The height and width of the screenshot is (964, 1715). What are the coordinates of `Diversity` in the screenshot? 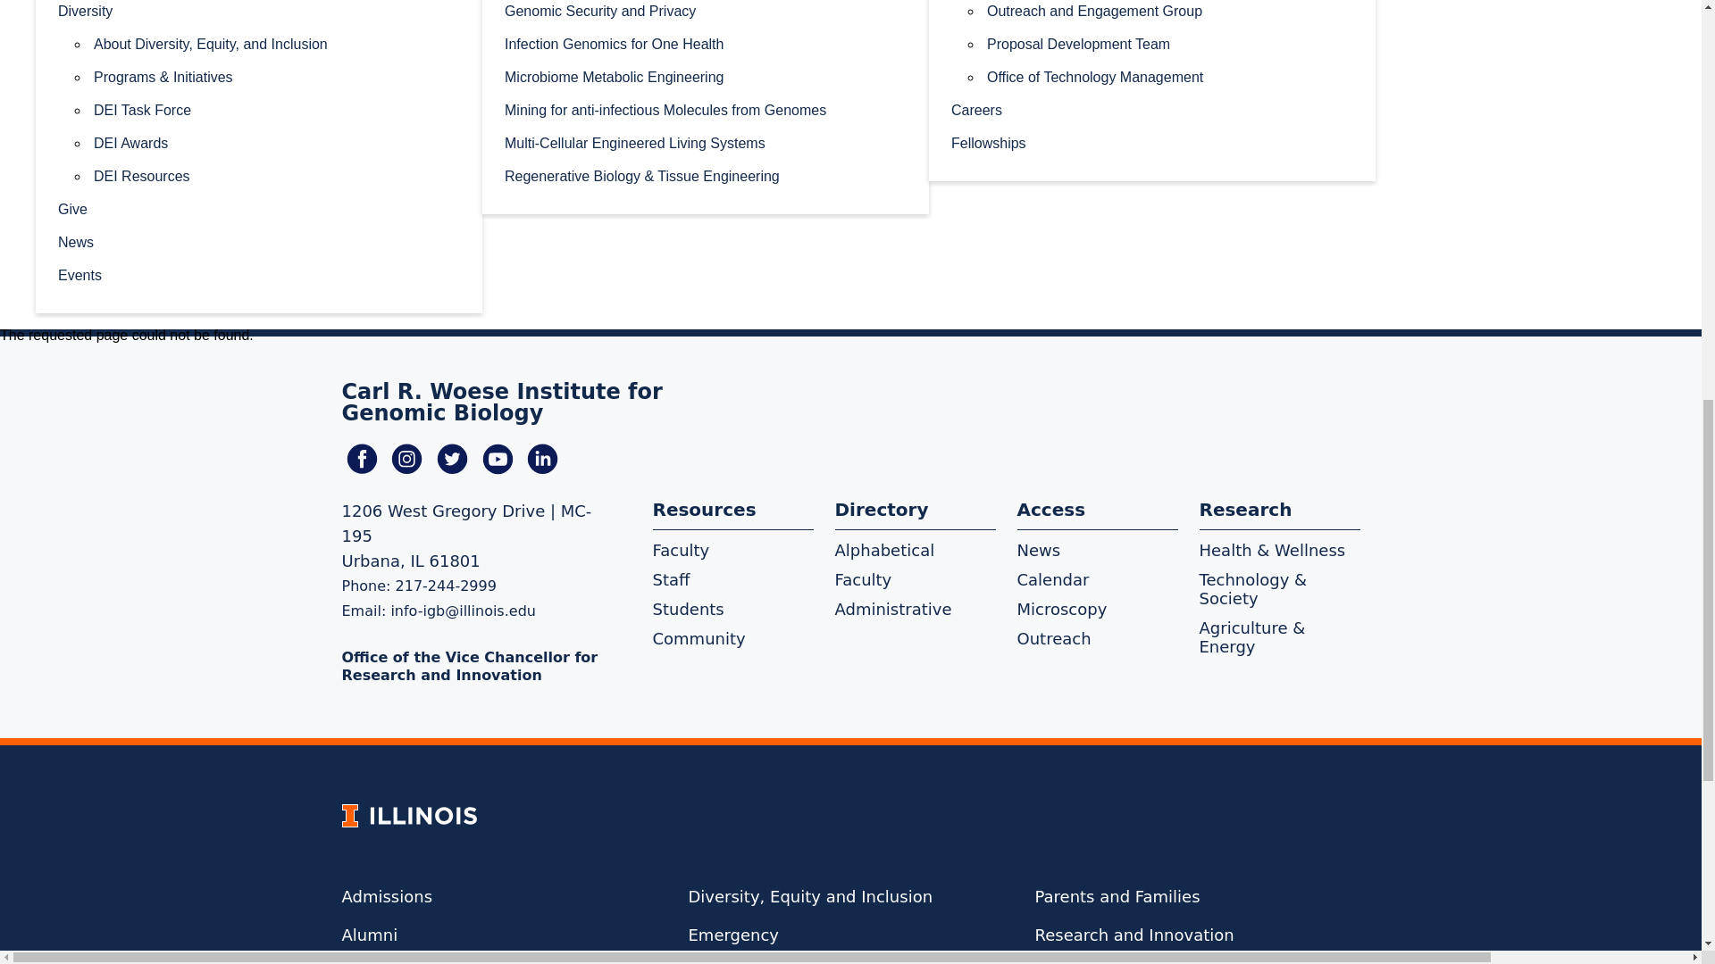 It's located at (259, 13).